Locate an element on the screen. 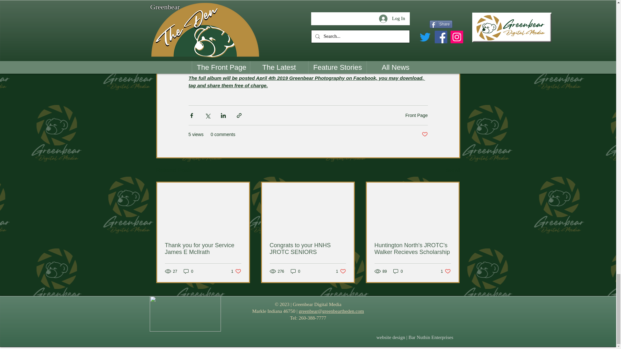  Front Page is located at coordinates (296, 271).